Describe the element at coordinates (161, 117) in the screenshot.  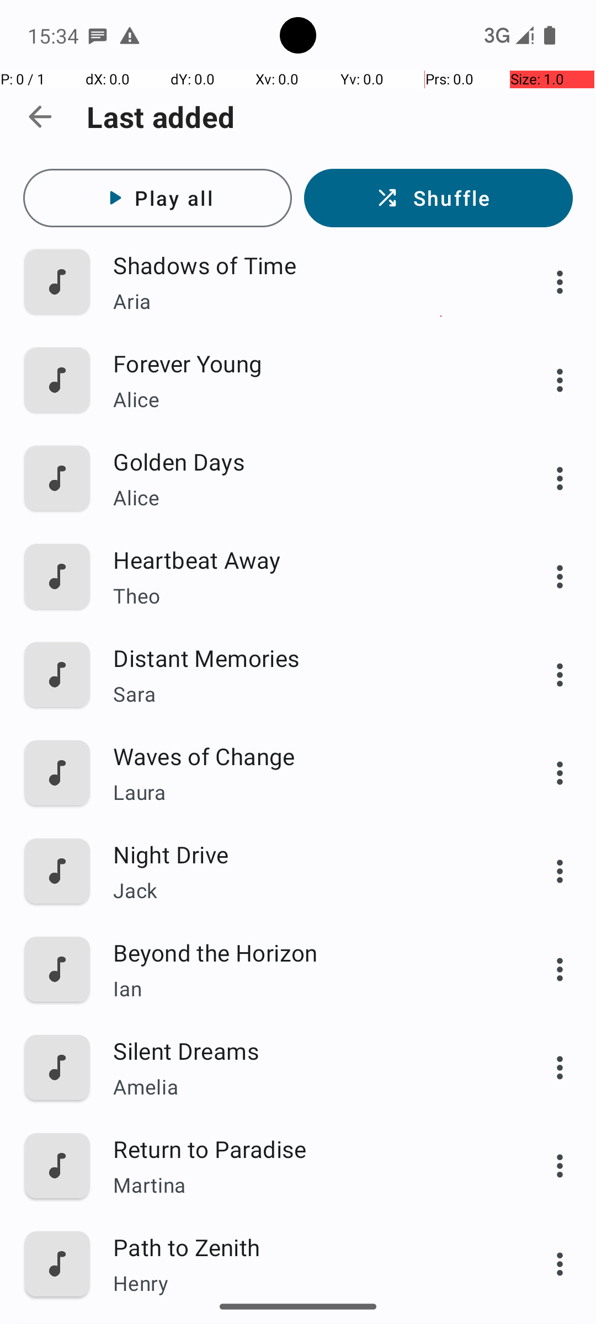
I see `Last added` at that location.